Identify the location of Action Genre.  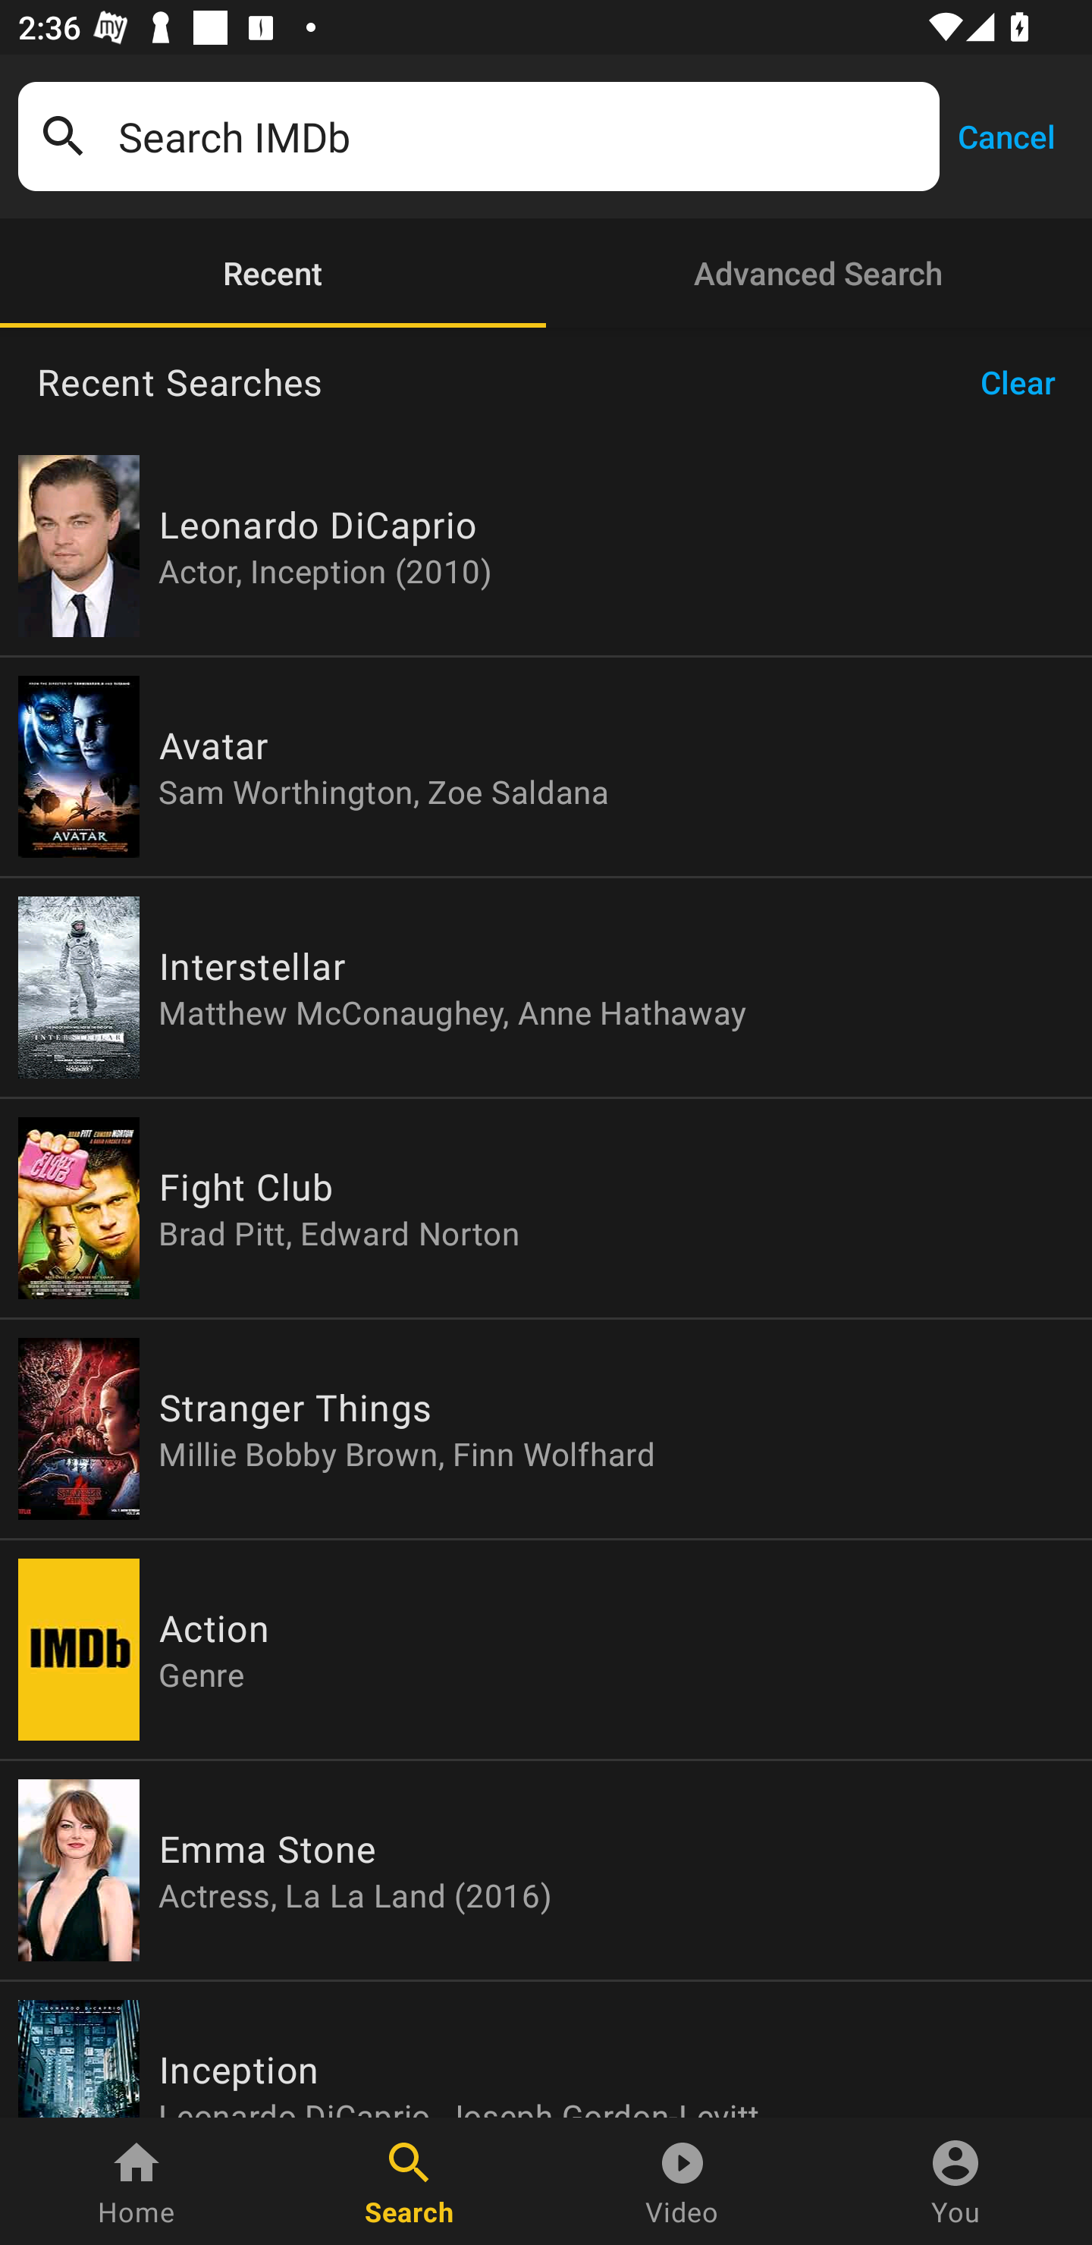
(546, 1649).